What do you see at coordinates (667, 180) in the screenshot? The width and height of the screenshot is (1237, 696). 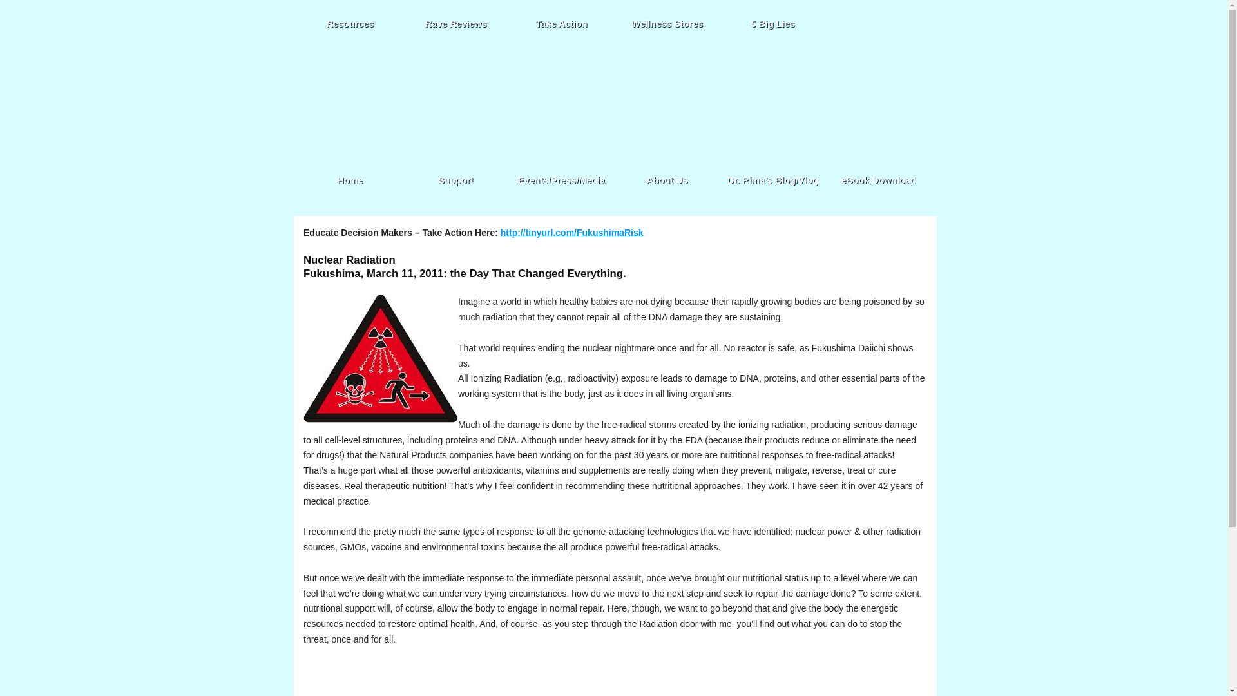 I see `About Us` at bounding box center [667, 180].